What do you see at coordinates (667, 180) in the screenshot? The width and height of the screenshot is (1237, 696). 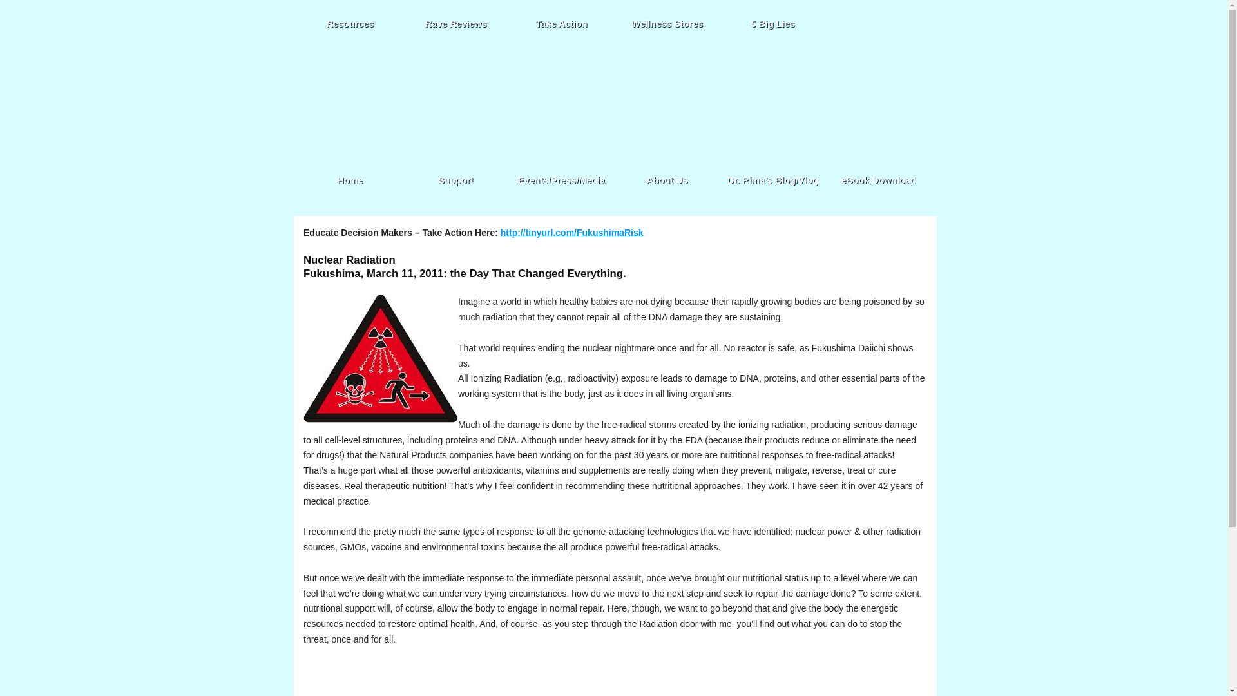 I see `About Us` at bounding box center [667, 180].